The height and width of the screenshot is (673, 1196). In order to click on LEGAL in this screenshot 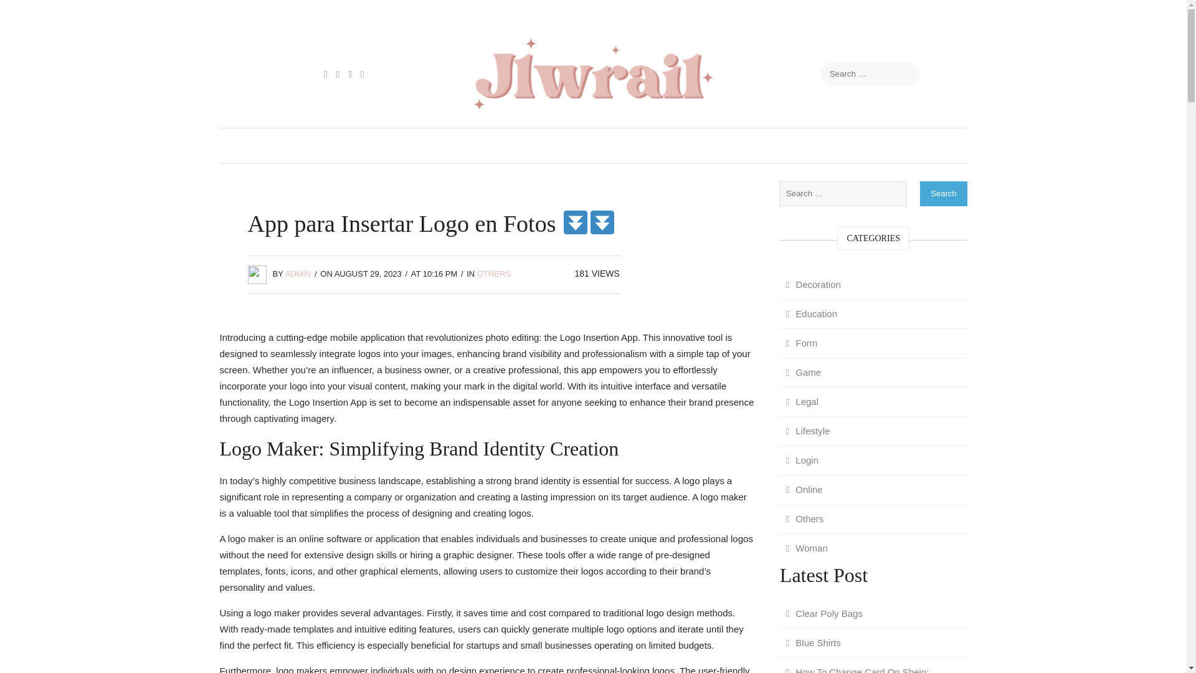, I will do `click(632, 146)`.